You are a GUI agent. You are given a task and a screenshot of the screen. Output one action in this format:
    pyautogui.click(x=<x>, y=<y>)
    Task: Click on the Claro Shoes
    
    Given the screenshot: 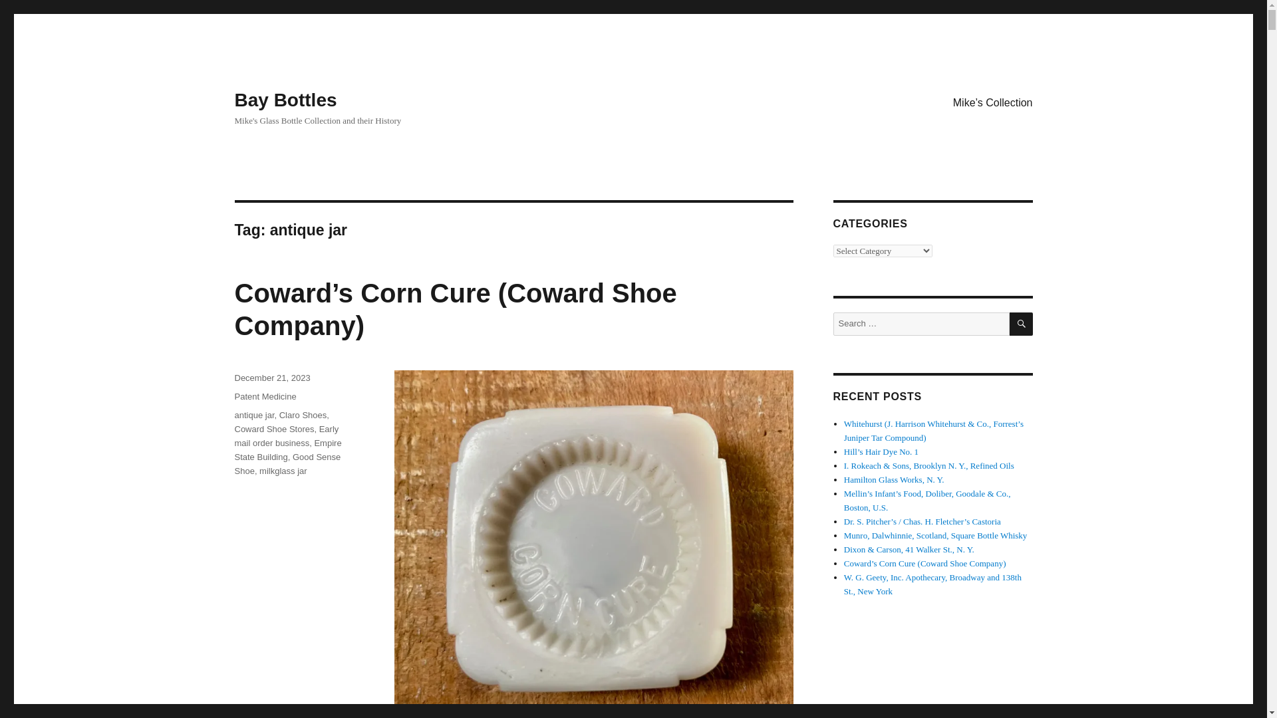 What is the action you would take?
    pyautogui.click(x=303, y=415)
    